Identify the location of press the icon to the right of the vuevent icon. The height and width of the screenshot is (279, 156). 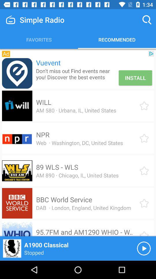
(151, 53).